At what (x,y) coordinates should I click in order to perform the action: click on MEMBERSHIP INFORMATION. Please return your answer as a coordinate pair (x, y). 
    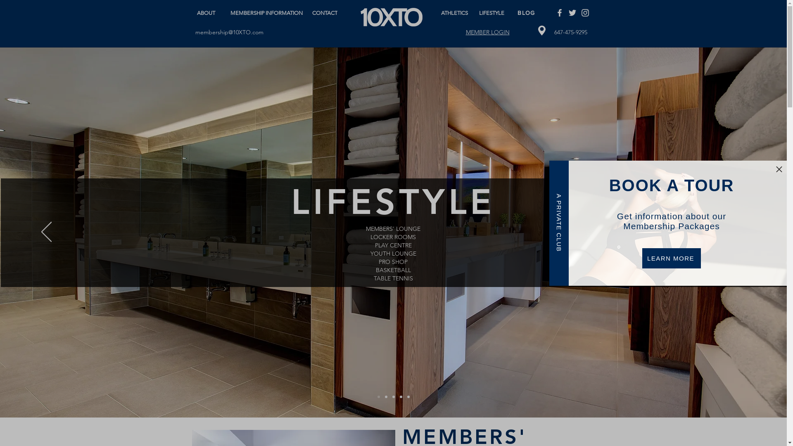
    Looking at the image, I should click on (268, 9).